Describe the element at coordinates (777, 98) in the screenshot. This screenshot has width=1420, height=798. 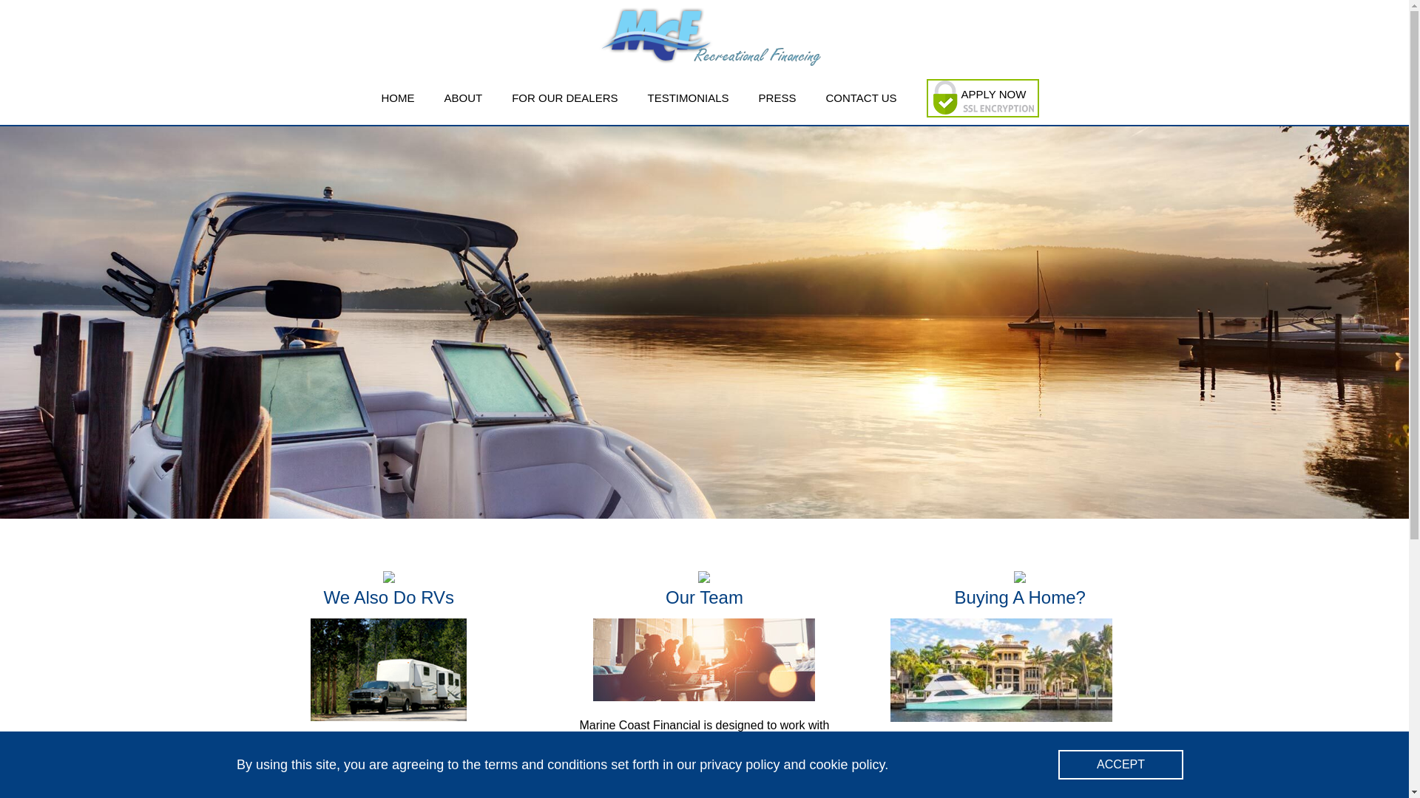
I see `PRESS` at that location.